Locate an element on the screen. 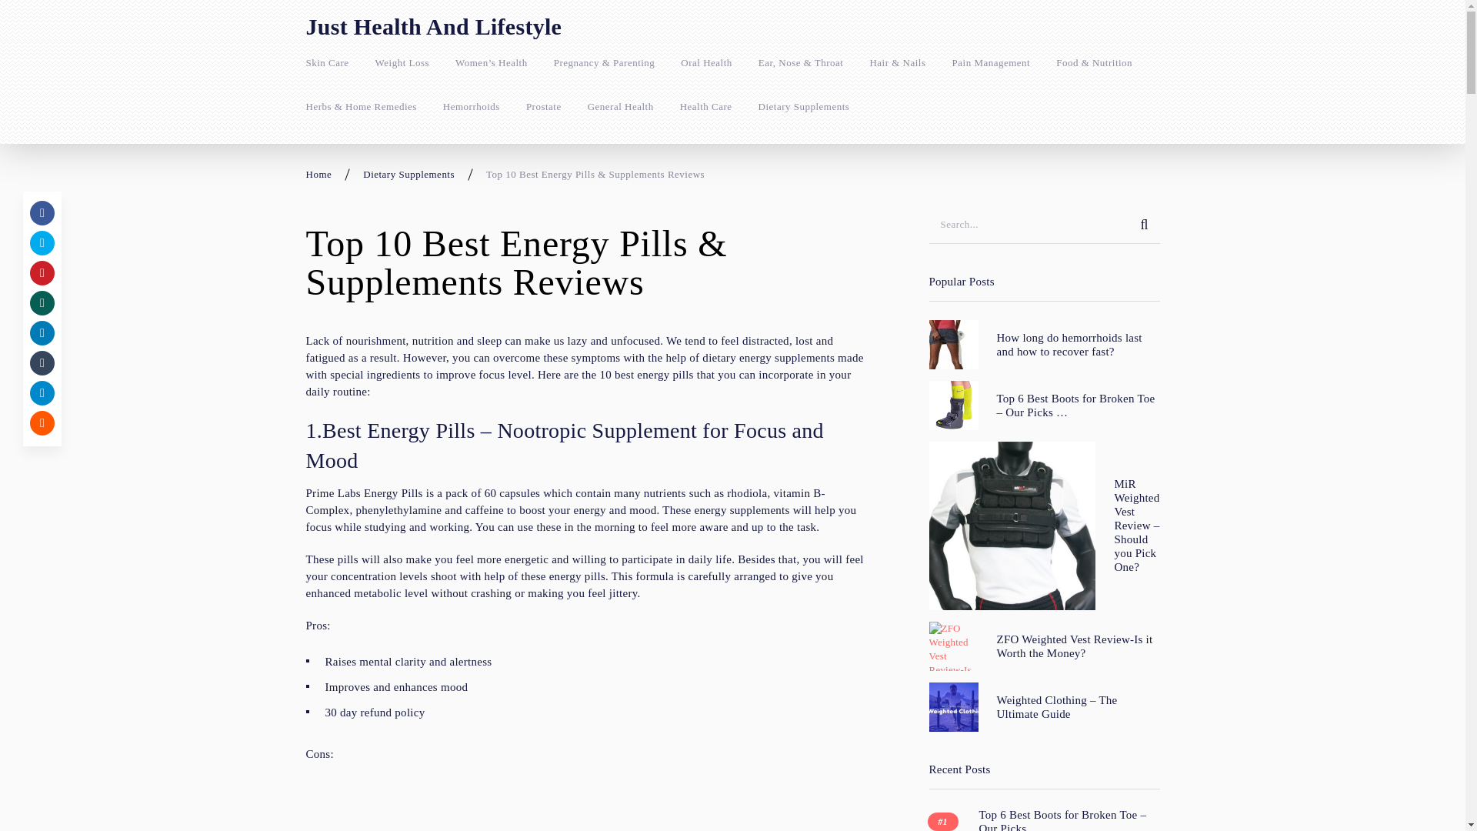 The image size is (1477, 831). Just Health And Lifestyle is located at coordinates (434, 26).